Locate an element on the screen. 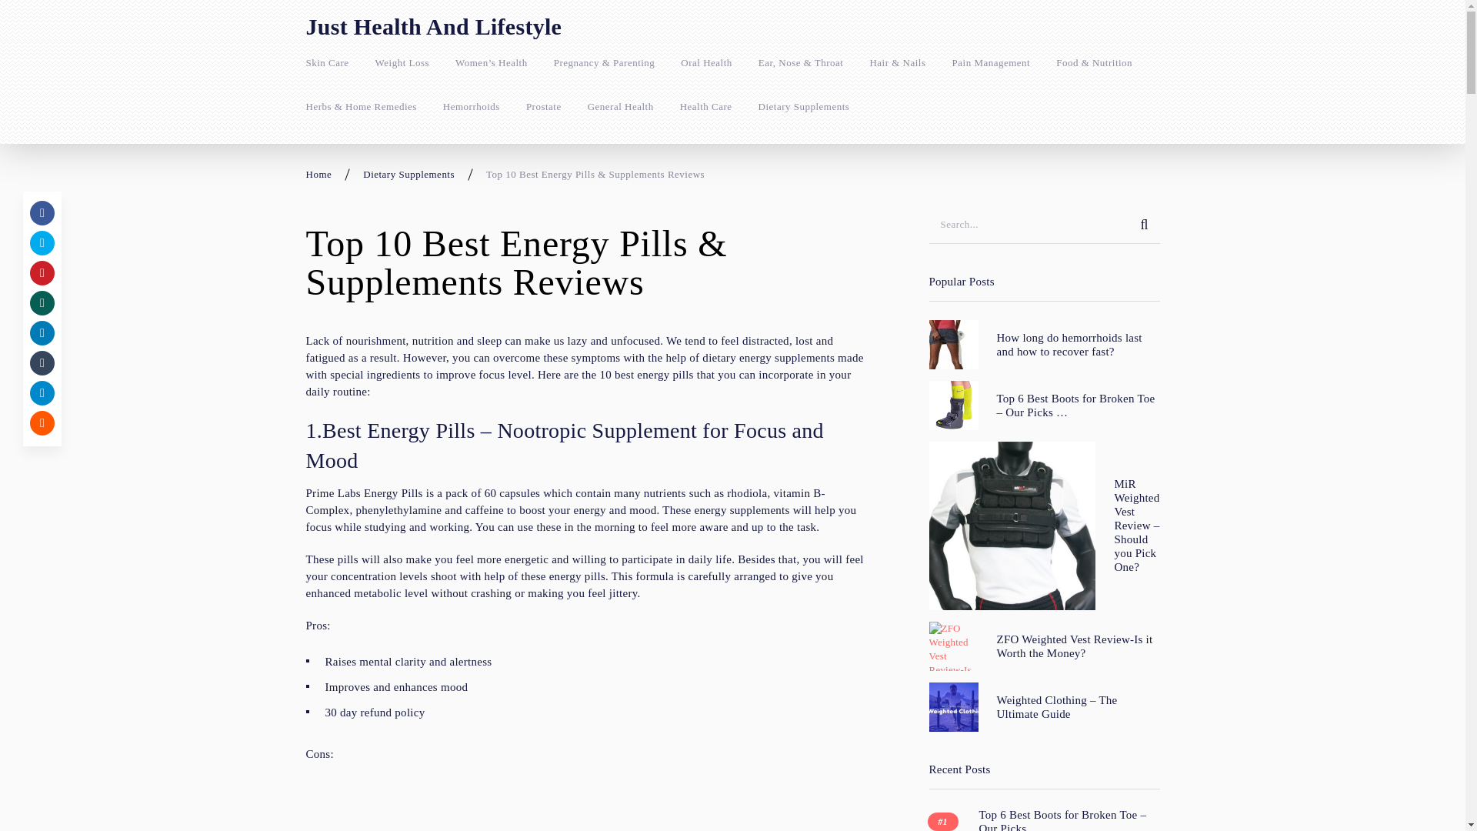 The image size is (1477, 831). Just Health And Lifestyle is located at coordinates (434, 26).